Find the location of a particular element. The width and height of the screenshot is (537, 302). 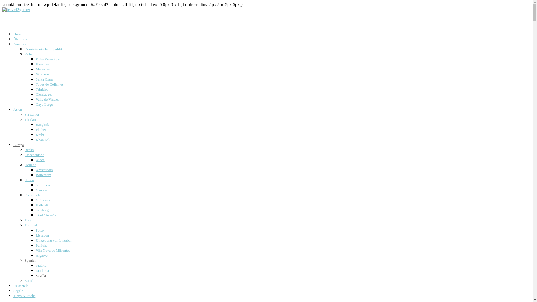

Dominikanische Republik is located at coordinates (44, 49).